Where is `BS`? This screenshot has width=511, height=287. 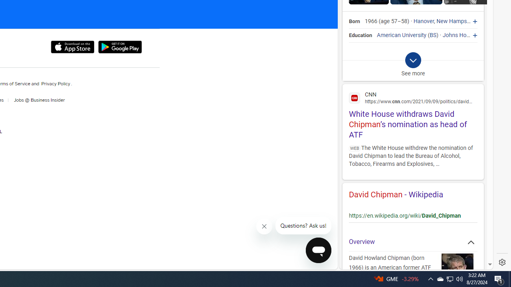
BS is located at coordinates (433, 35).